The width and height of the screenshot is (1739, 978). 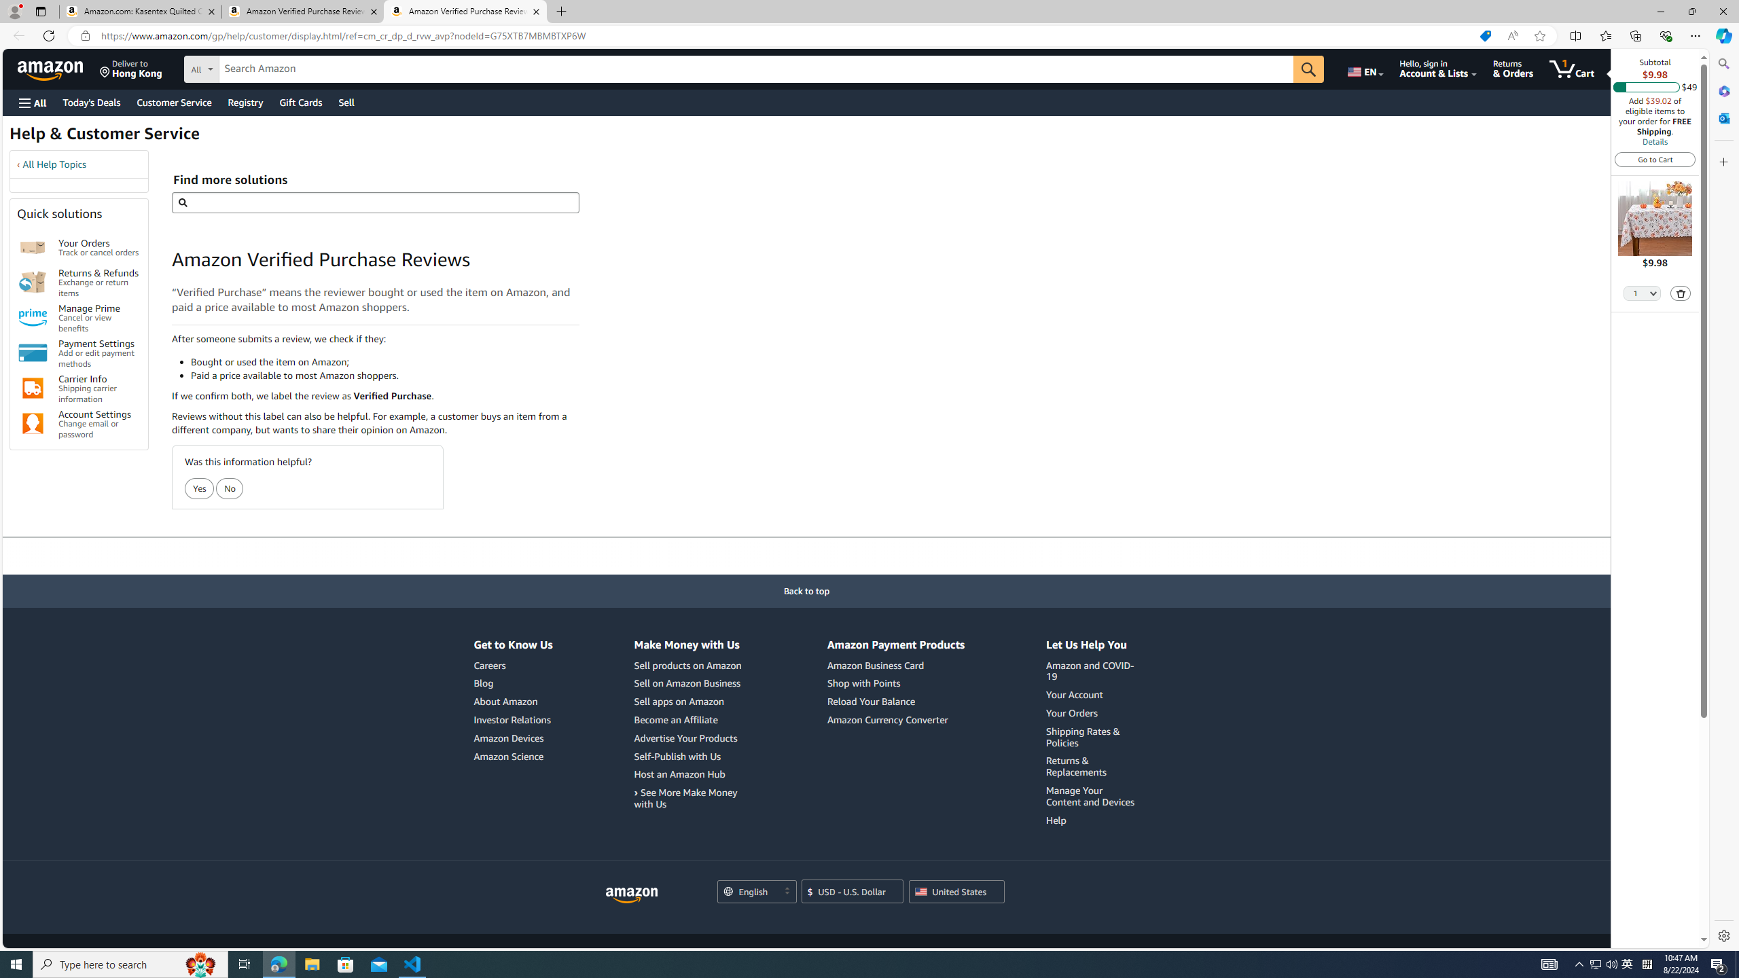 What do you see at coordinates (686, 683) in the screenshot?
I see `Sell on Amazon Business` at bounding box center [686, 683].